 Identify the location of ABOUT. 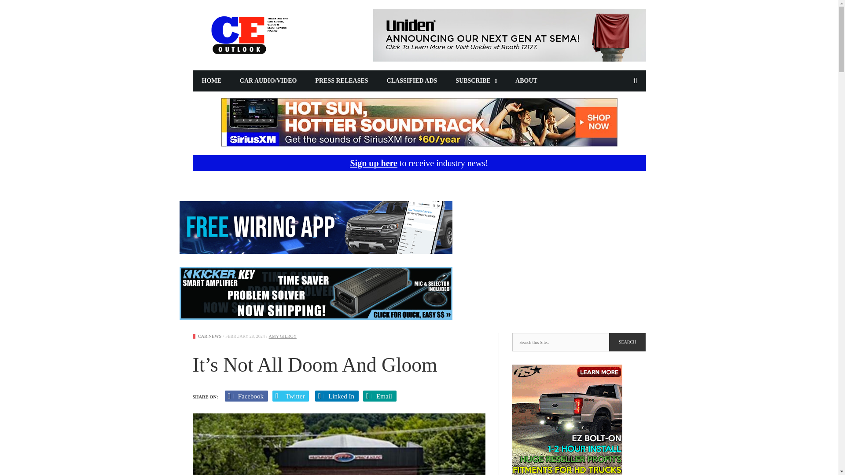
(526, 81).